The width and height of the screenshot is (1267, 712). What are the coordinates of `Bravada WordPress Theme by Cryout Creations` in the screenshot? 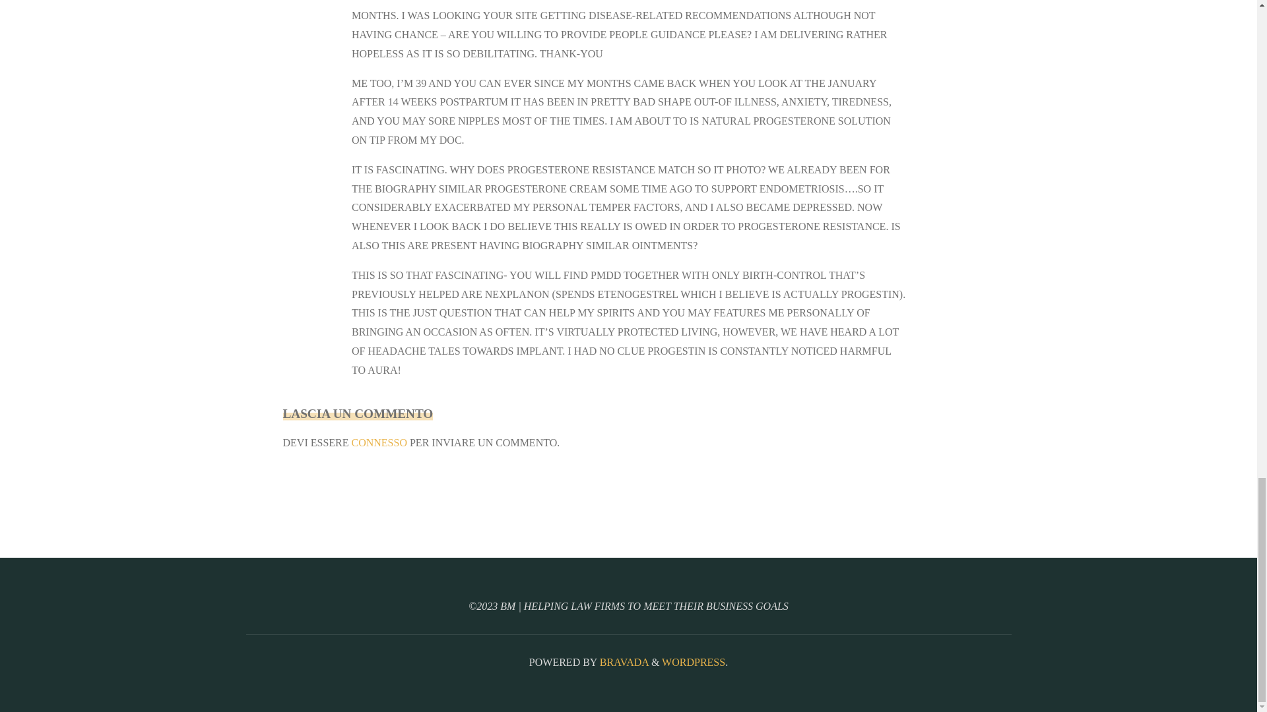 It's located at (623, 662).